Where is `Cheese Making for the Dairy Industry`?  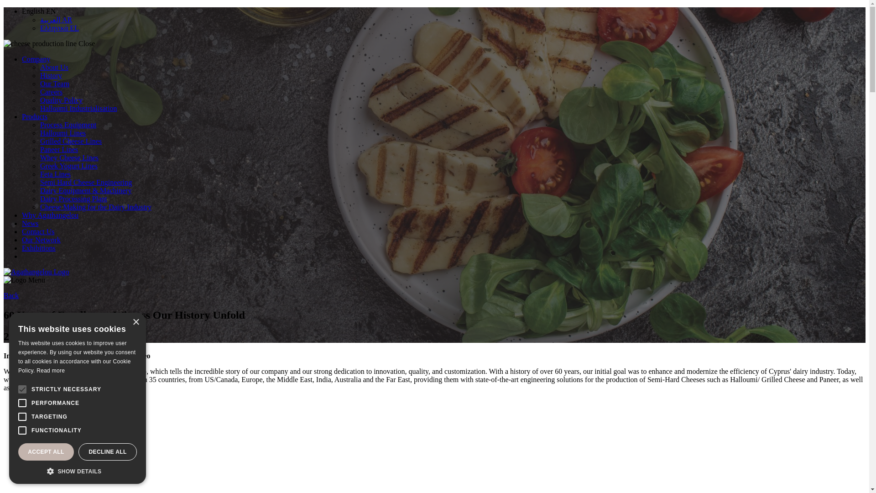 Cheese Making for the Dairy Industry is located at coordinates (96, 207).